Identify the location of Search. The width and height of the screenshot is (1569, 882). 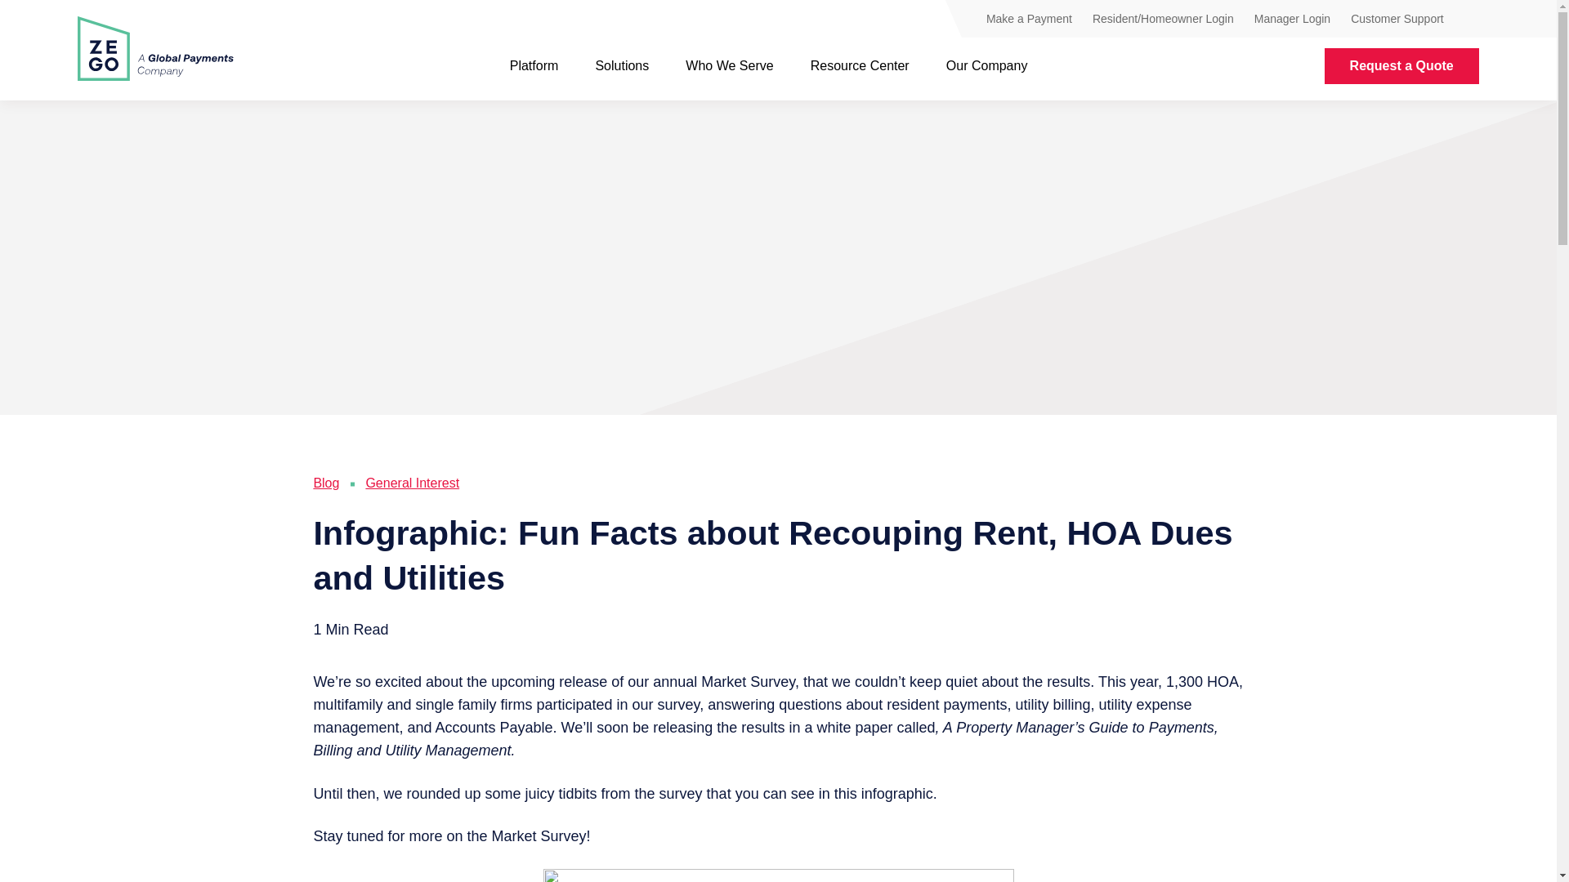
(1471, 20).